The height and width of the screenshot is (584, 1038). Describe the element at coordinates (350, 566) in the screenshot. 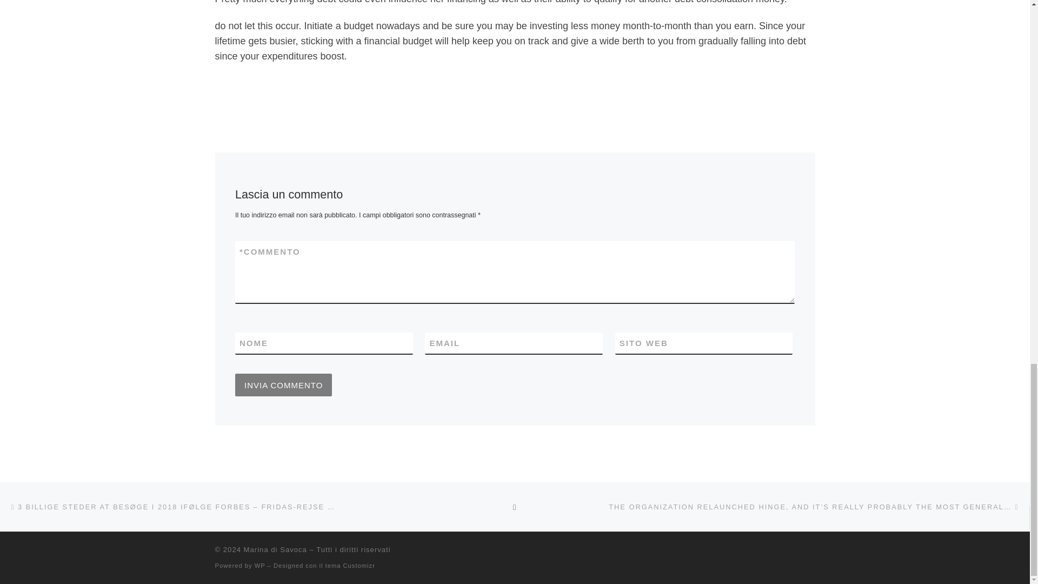

I see `tema Customizr` at that location.